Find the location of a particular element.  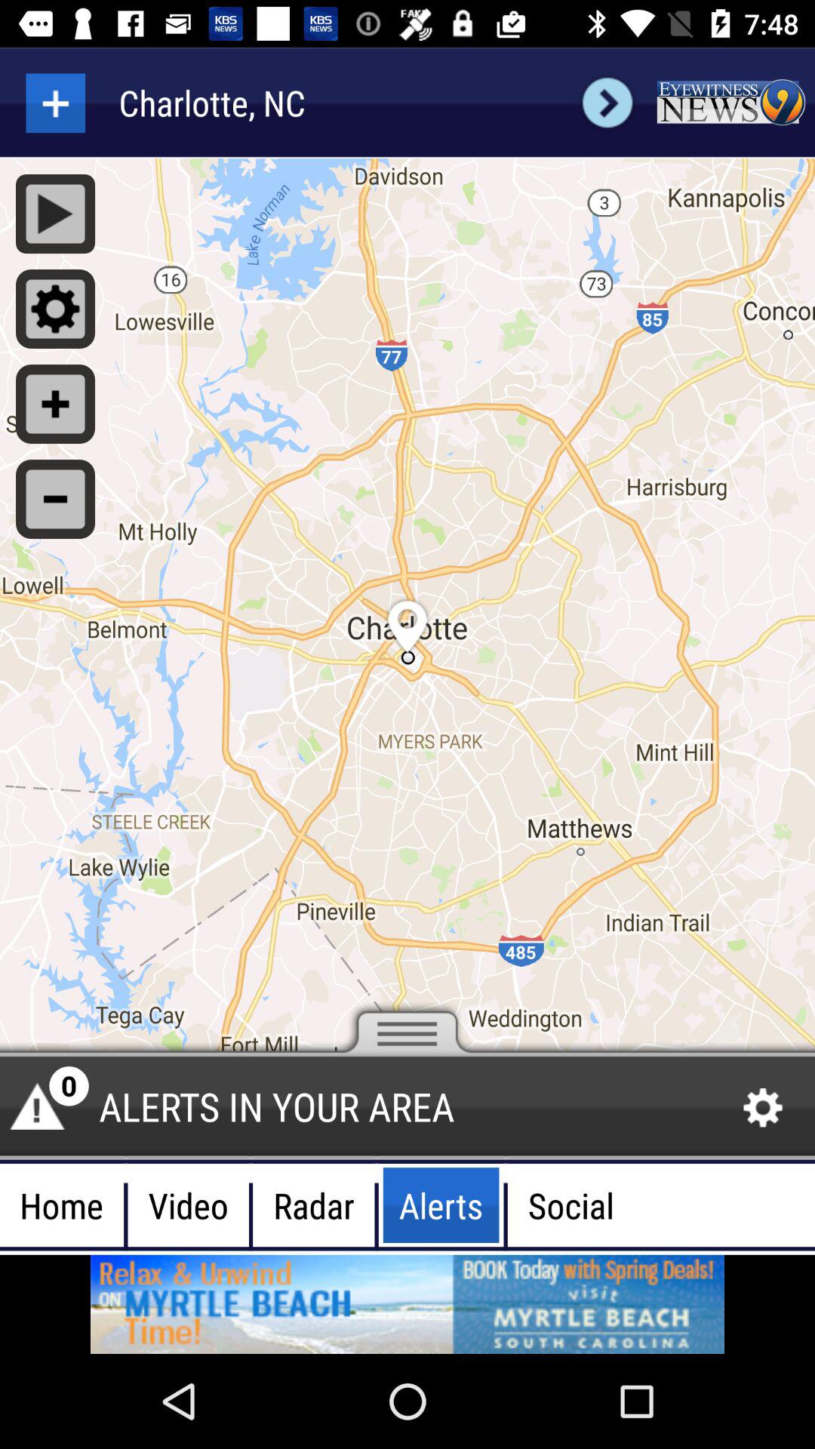

add place is located at coordinates (56, 103).